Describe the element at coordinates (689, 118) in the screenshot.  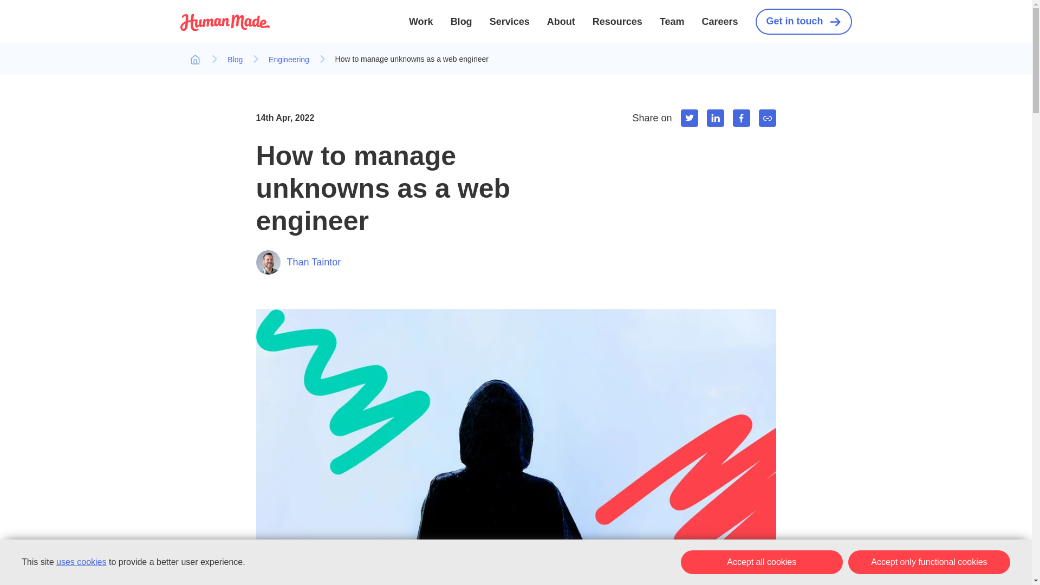
I see `Twitter` at that location.